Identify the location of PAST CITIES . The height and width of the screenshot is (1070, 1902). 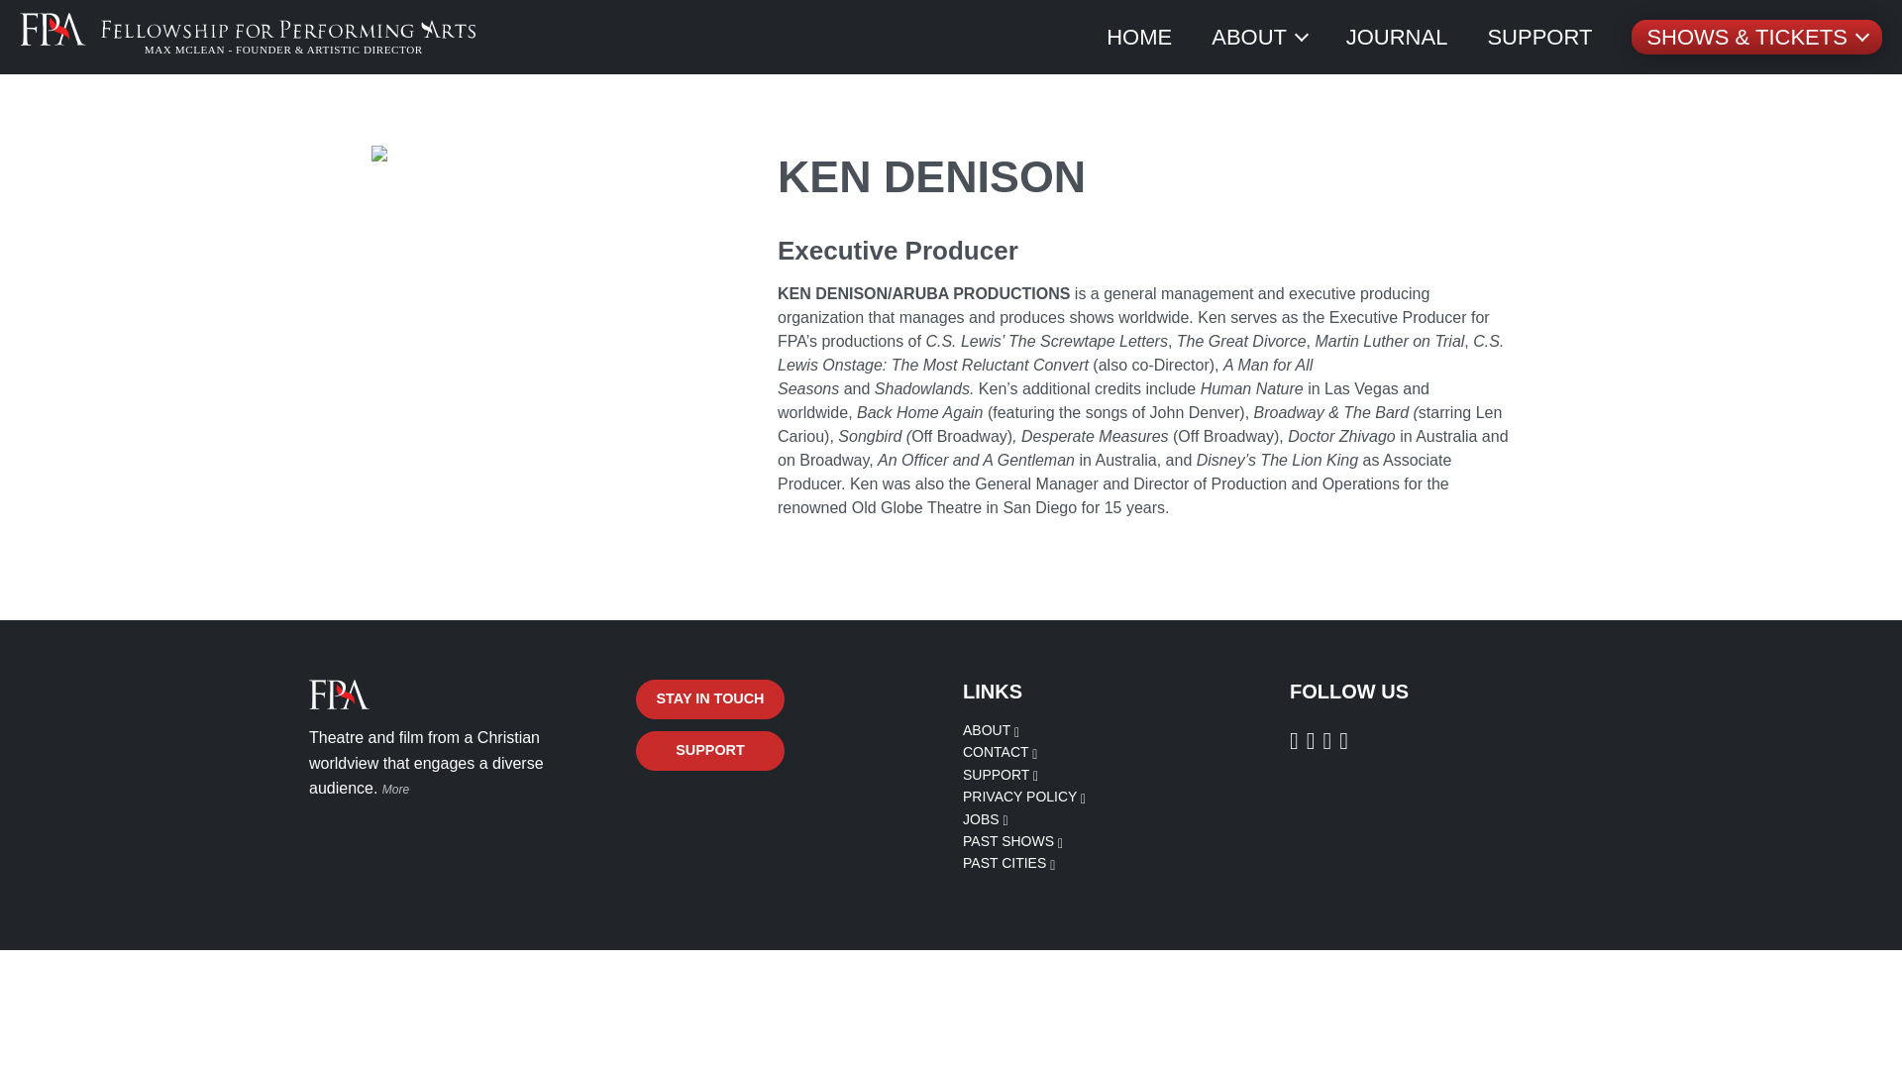
(1008, 862).